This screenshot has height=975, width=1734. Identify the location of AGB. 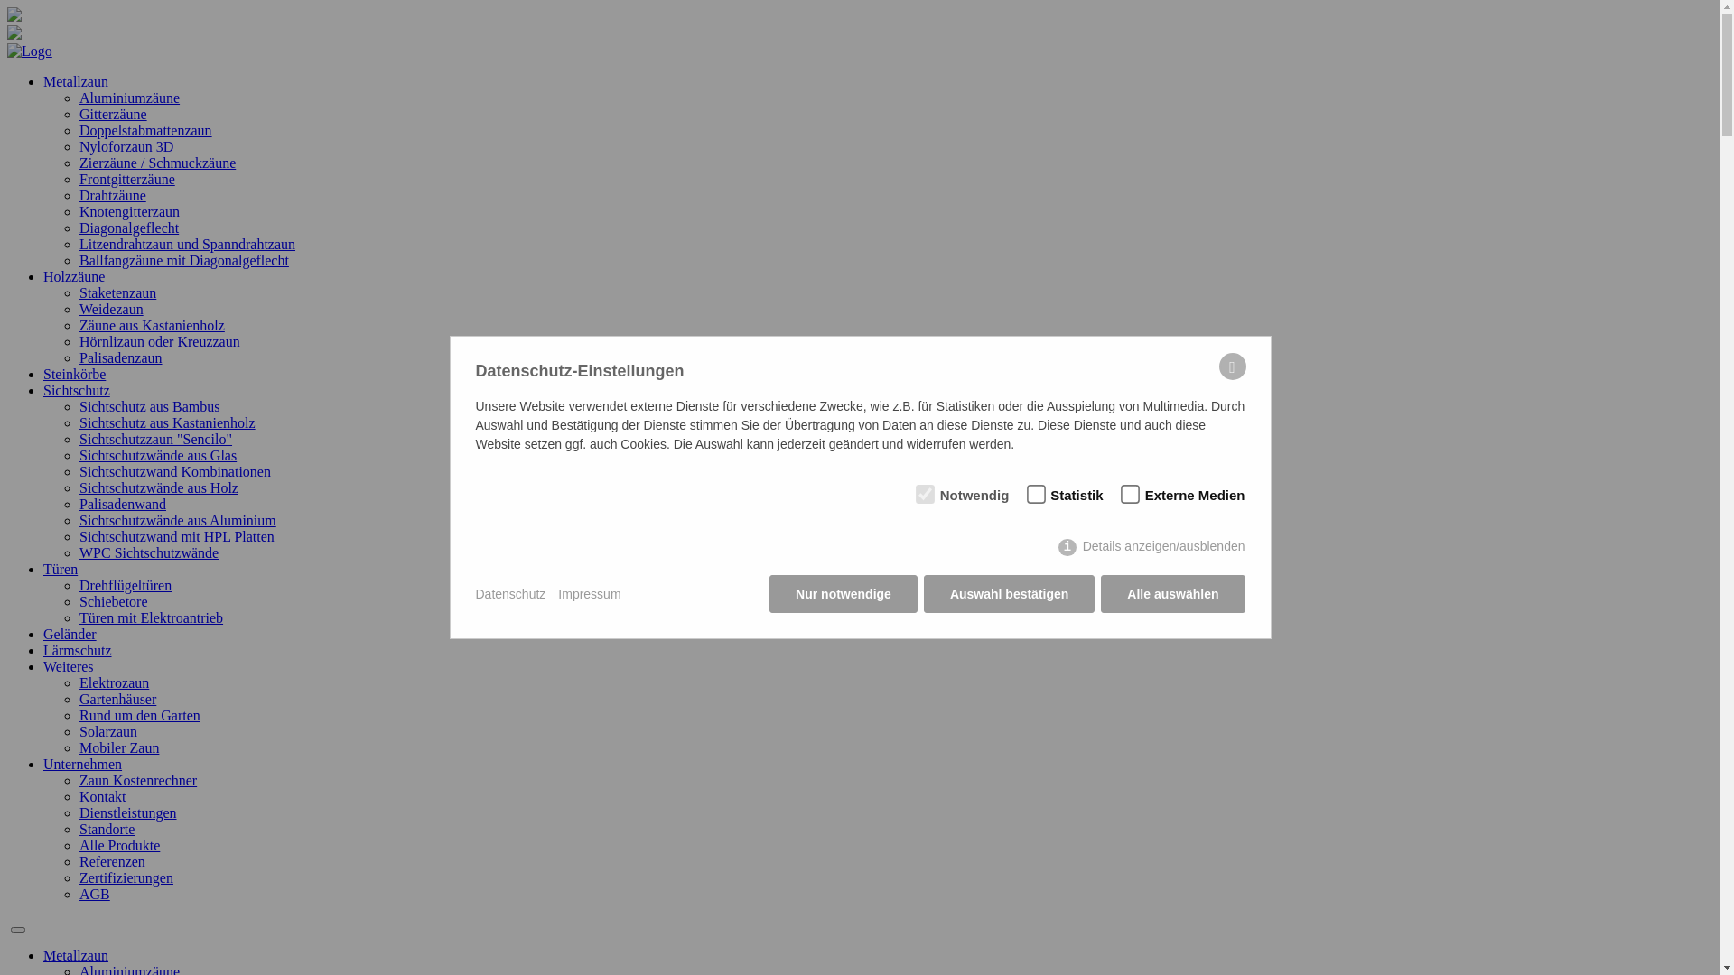
(95, 894).